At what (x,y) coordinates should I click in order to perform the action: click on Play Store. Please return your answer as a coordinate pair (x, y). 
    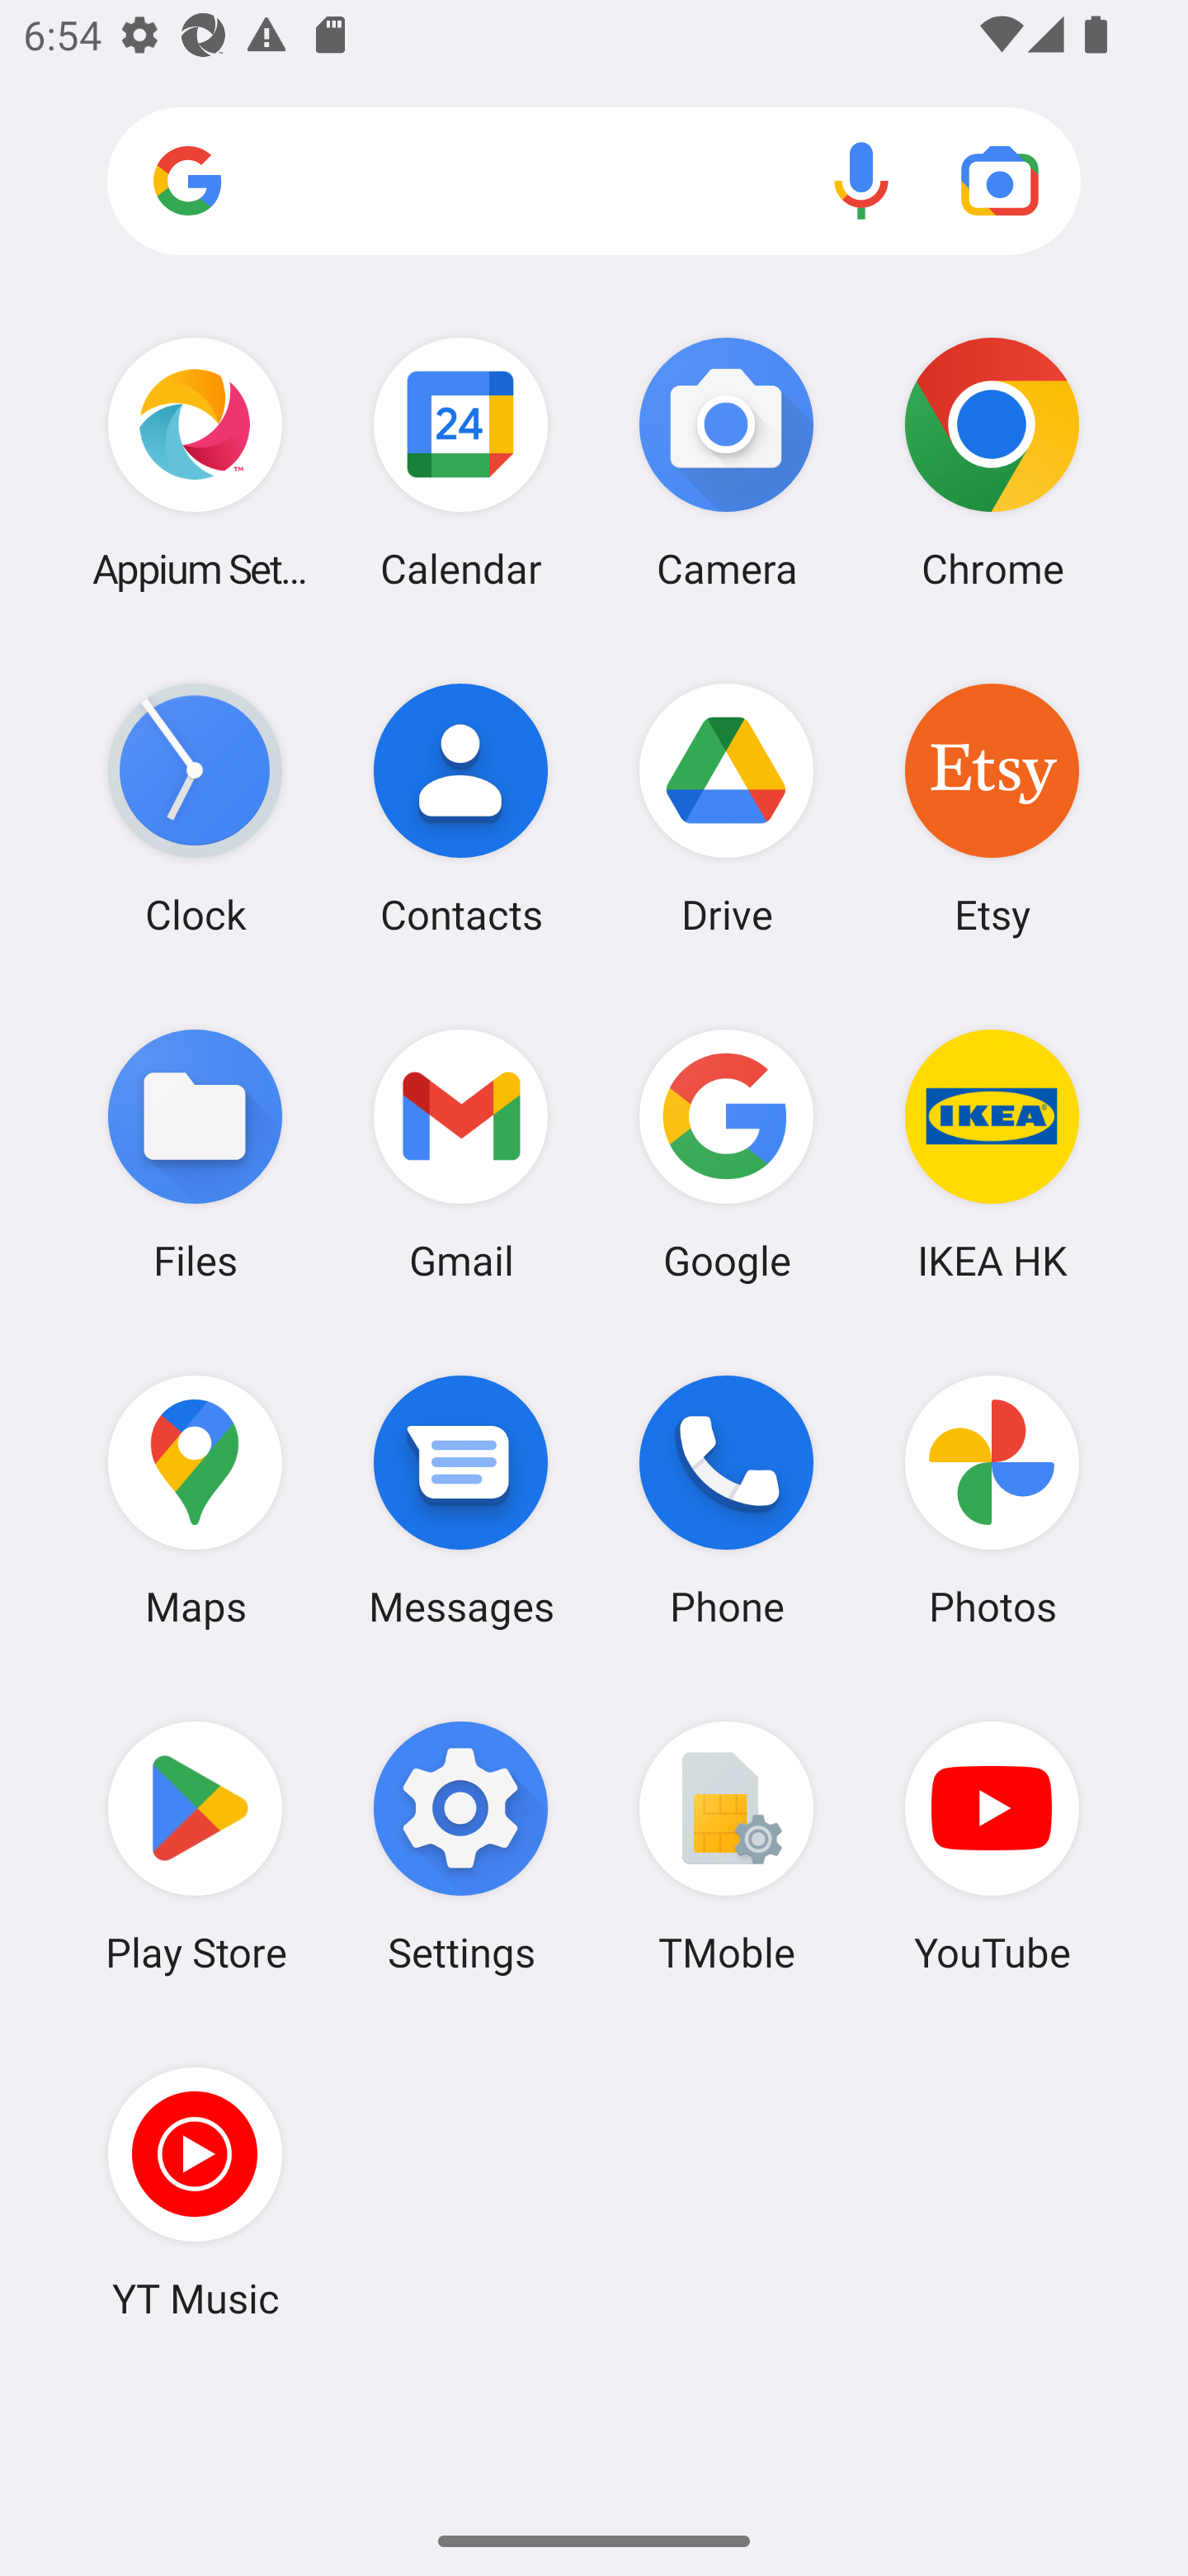
    Looking at the image, I should click on (195, 1847).